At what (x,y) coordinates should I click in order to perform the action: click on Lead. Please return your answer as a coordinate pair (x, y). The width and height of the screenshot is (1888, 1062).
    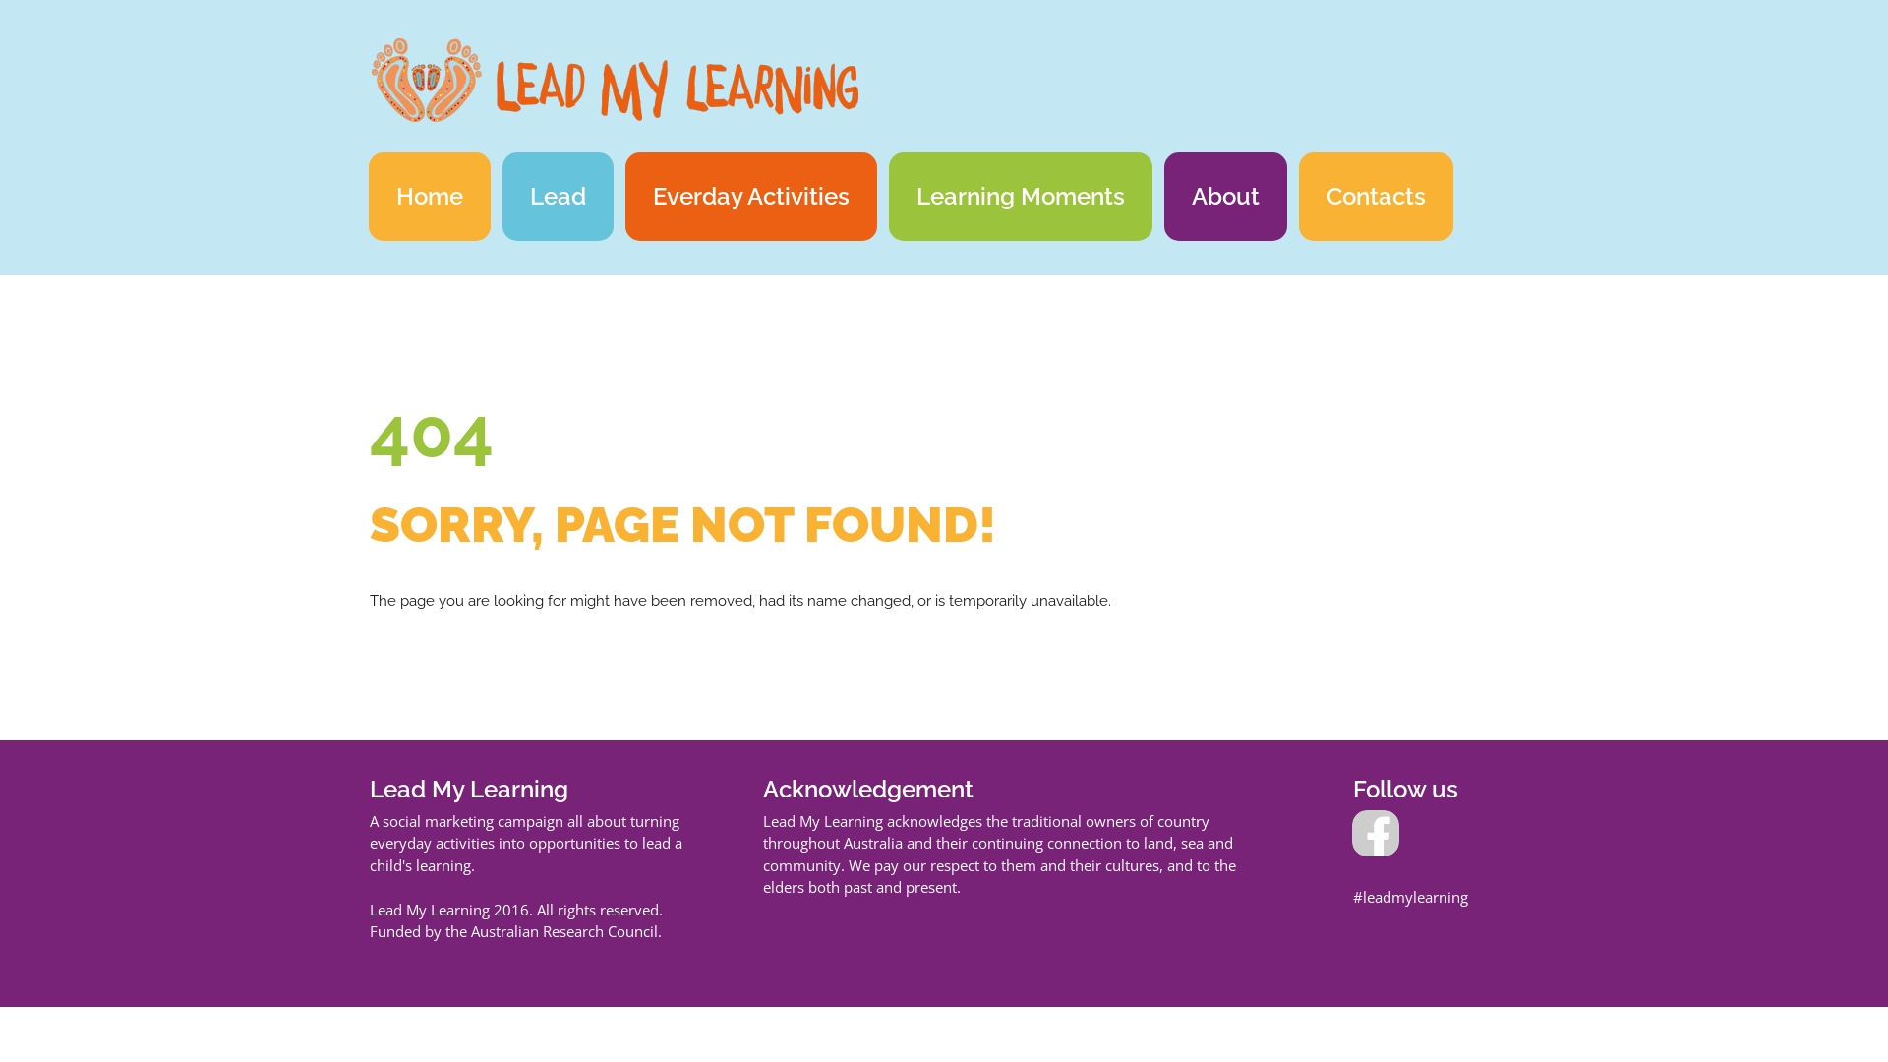
    Looking at the image, I should click on (559, 197).